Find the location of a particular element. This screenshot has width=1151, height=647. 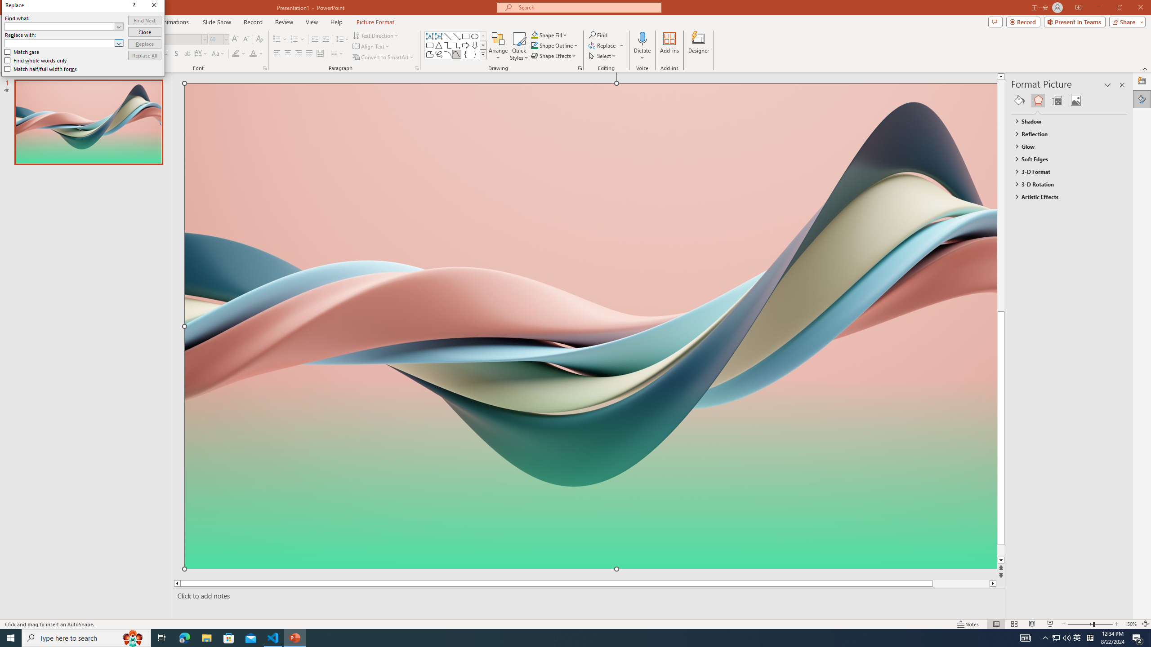

Match case is located at coordinates (22, 52).